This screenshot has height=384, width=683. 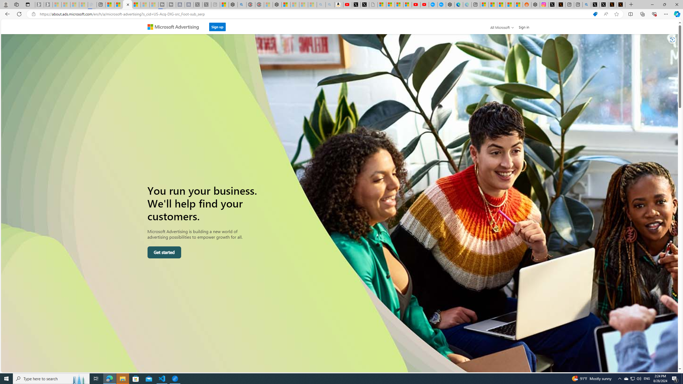 I want to click on Day 1: Arriving in Yemen (surreal to be here) - YouTube, so click(x=347, y=5).